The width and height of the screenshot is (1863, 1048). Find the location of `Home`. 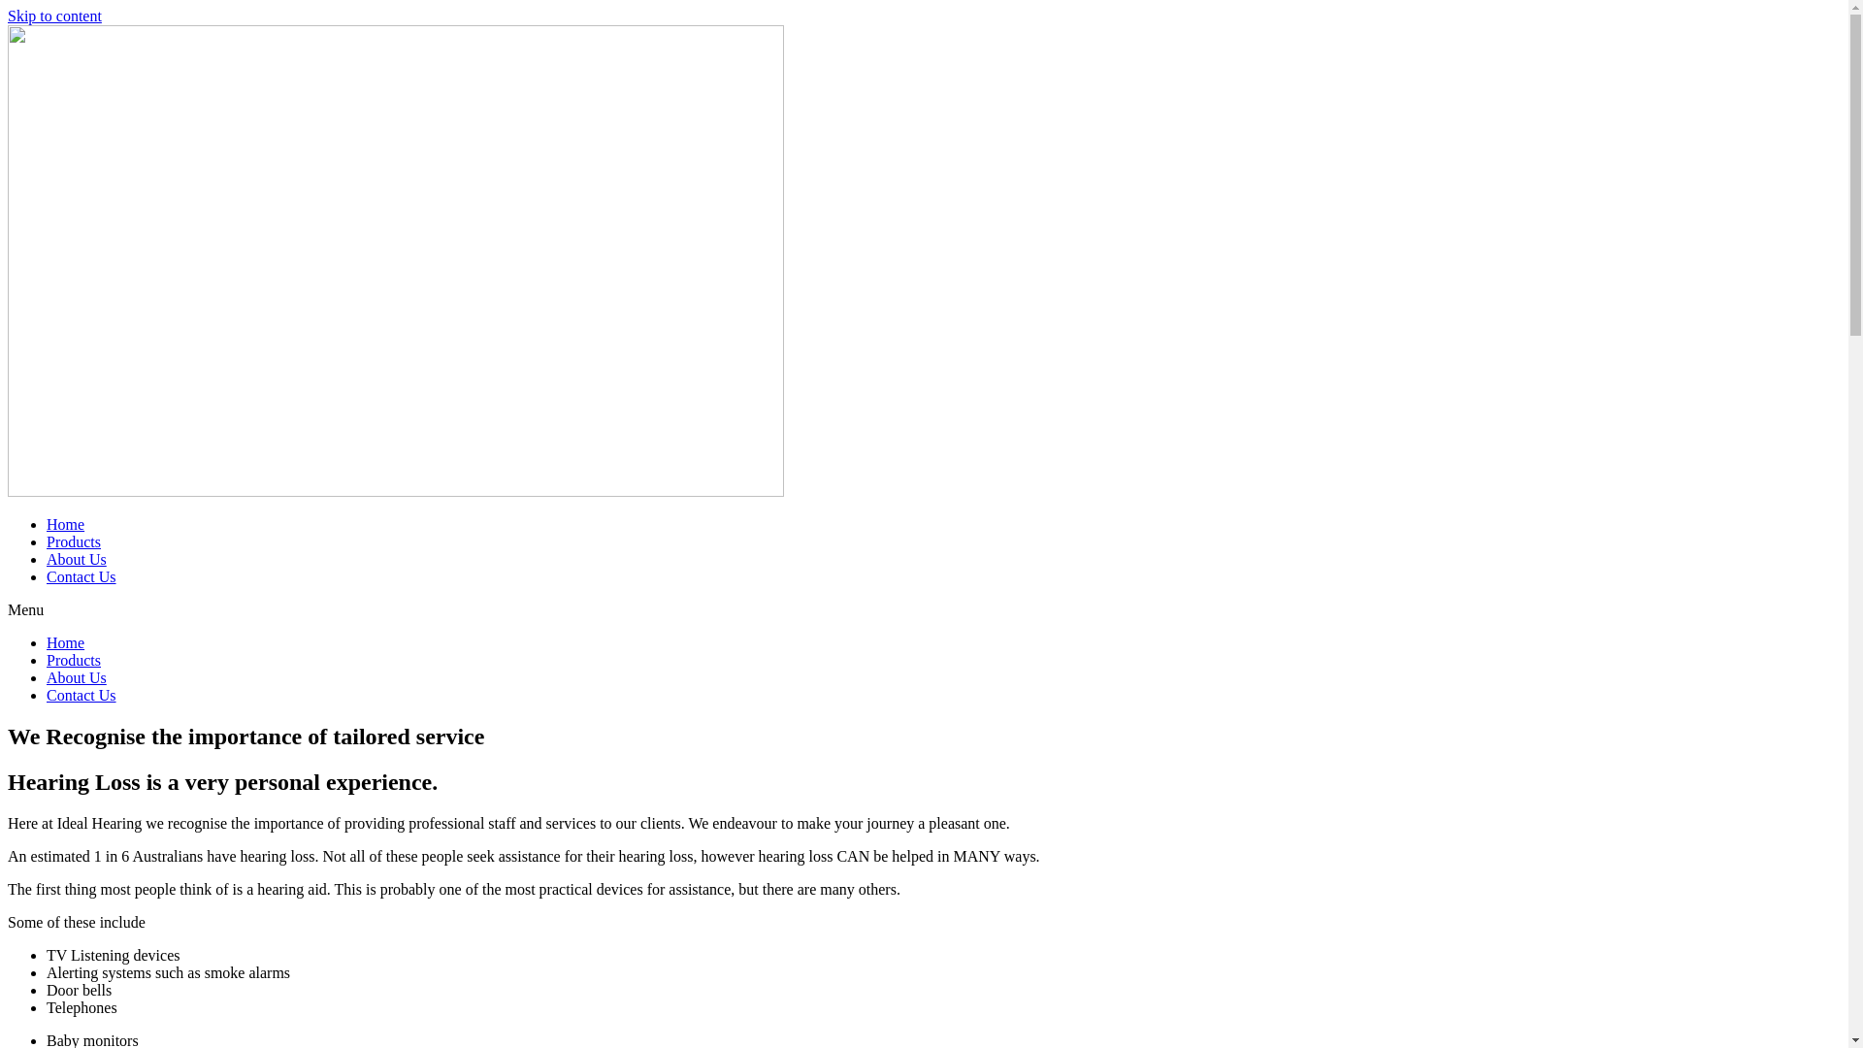

Home is located at coordinates (66, 642).